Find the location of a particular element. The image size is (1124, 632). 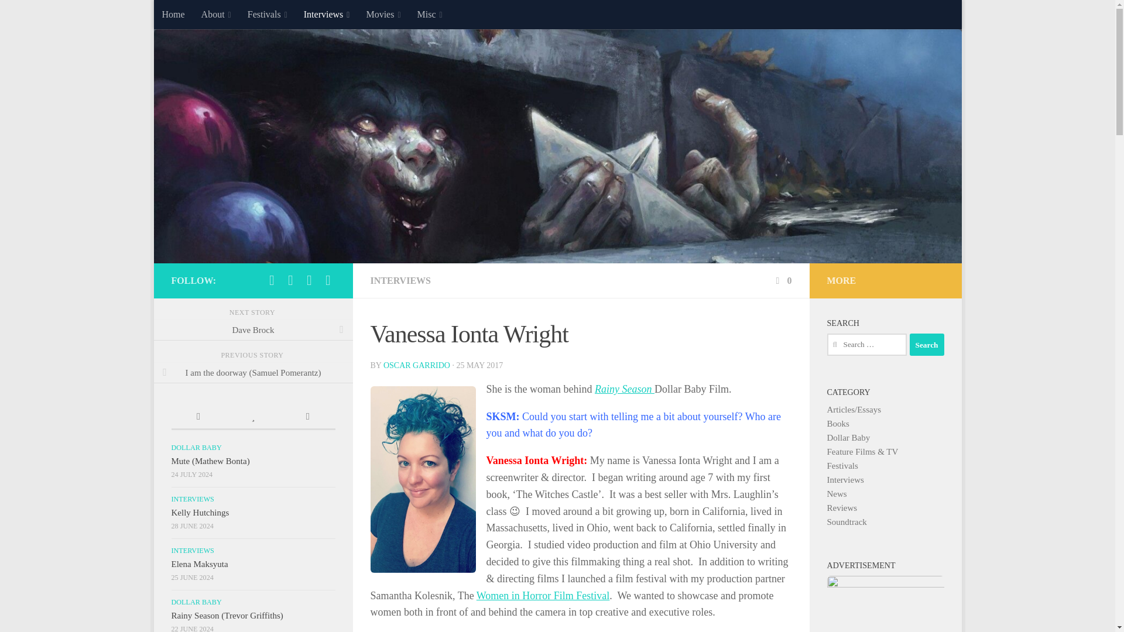

Movies is located at coordinates (383, 14).